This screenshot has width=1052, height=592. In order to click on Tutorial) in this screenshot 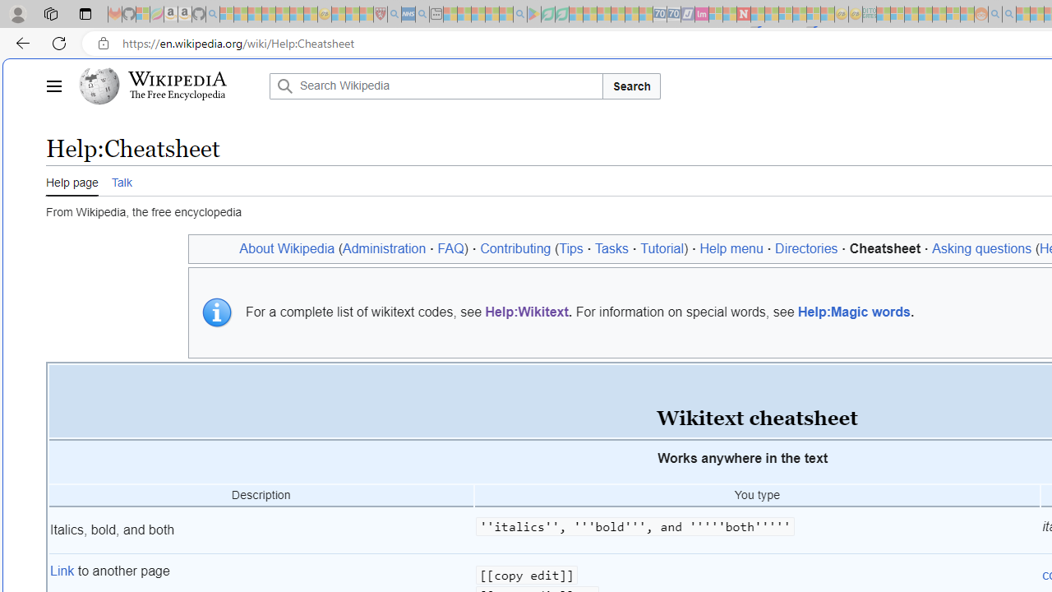, I will do `click(664, 248)`.